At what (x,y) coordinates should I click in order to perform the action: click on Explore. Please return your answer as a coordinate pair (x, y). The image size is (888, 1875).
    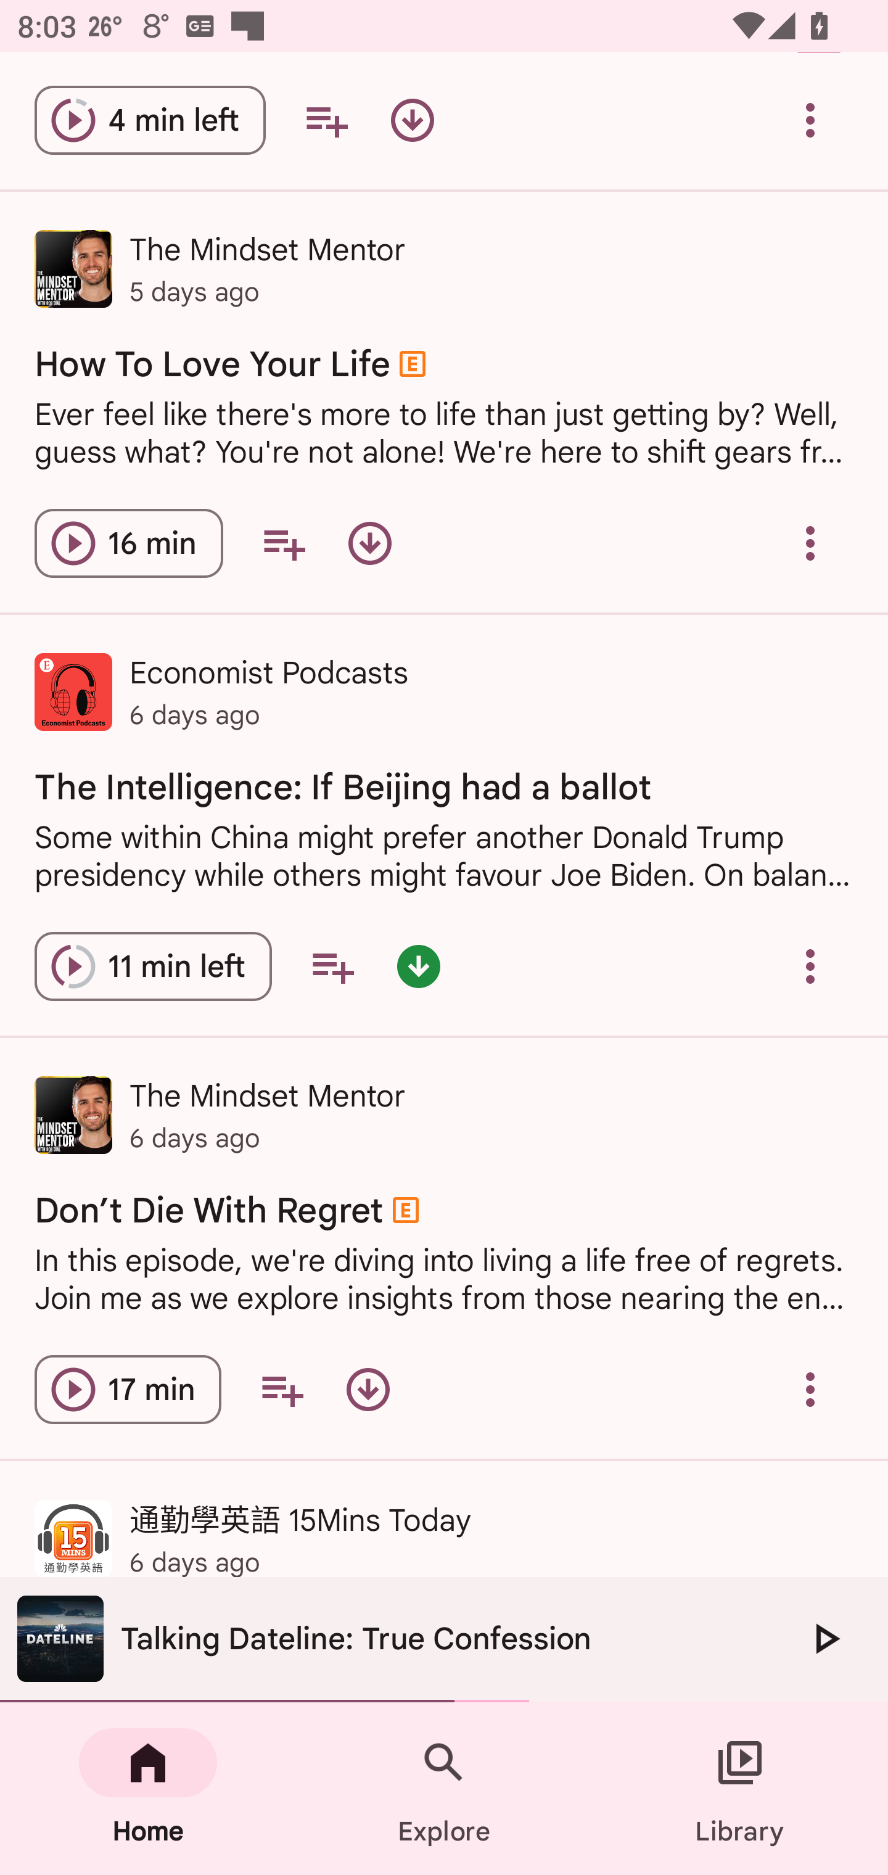
    Looking at the image, I should click on (444, 1789).